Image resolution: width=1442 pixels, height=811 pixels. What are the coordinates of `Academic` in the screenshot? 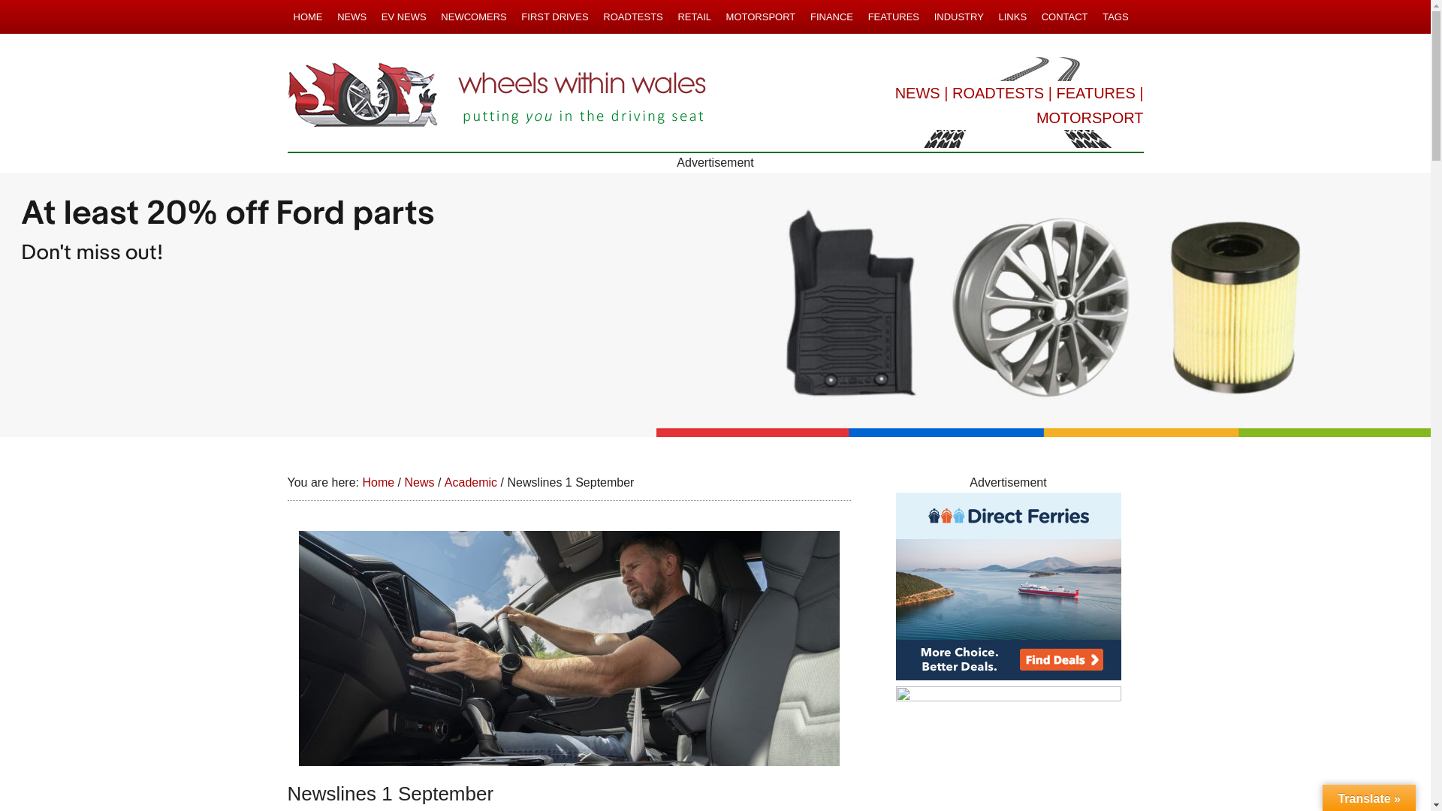 It's located at (470, 482).